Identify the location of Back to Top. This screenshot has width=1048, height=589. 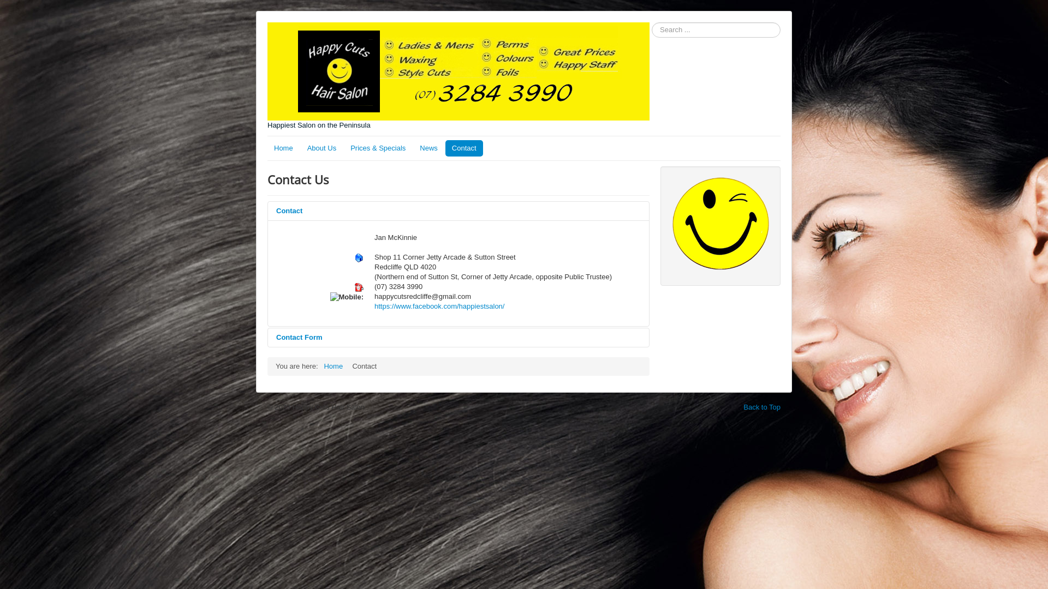
(762, 407).